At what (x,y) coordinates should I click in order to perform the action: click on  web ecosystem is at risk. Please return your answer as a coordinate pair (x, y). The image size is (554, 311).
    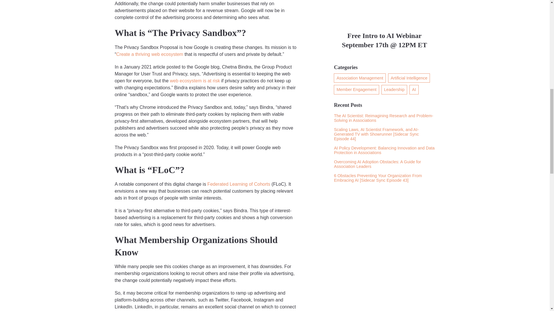
    Looking at the image, I should click on (194, 81).